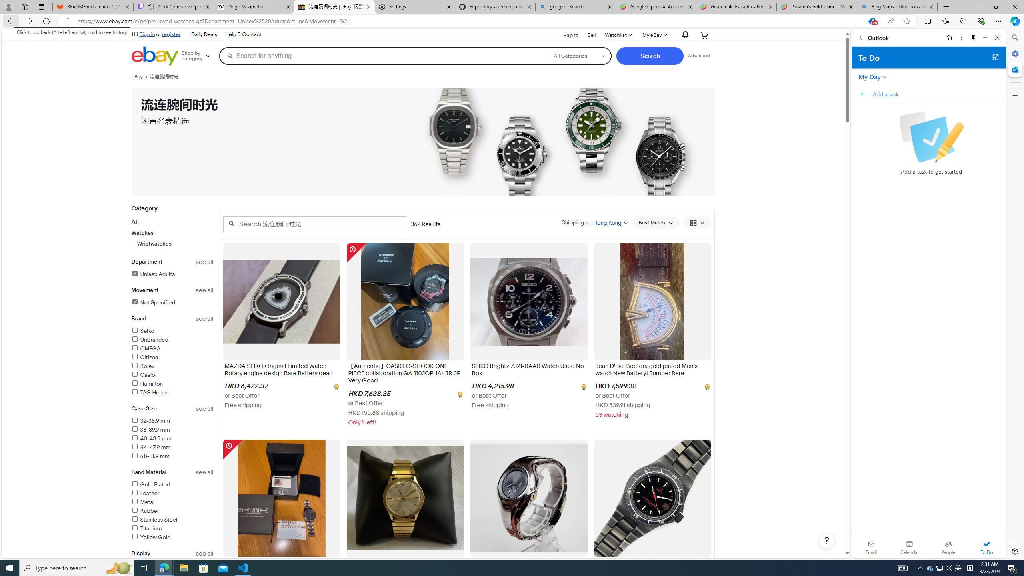 This screenshot has height=576, width=1024. Describe the element at coordinates (172, 494) in the screenshot. I see `Leather` at that location.